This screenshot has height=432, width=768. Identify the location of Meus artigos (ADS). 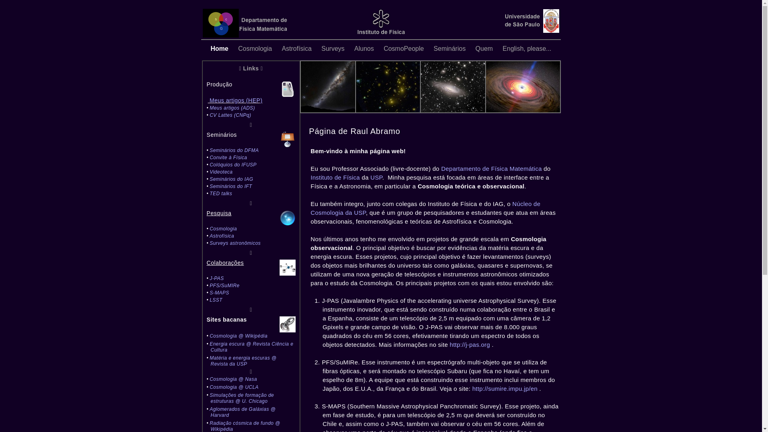
(232, 108).